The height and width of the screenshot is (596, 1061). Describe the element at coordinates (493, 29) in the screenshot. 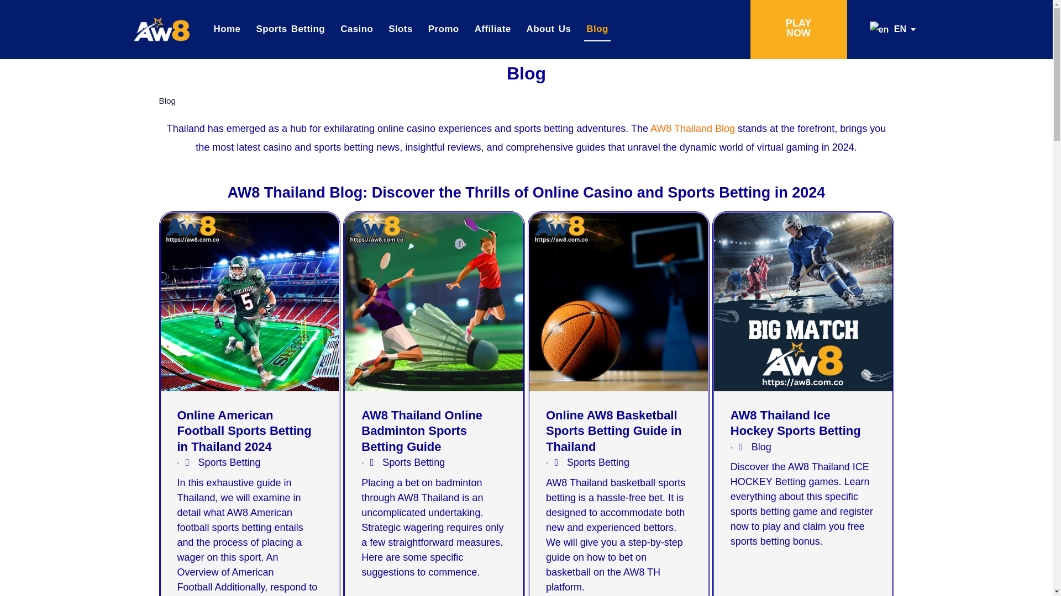

I see `Affiliate` at that location.